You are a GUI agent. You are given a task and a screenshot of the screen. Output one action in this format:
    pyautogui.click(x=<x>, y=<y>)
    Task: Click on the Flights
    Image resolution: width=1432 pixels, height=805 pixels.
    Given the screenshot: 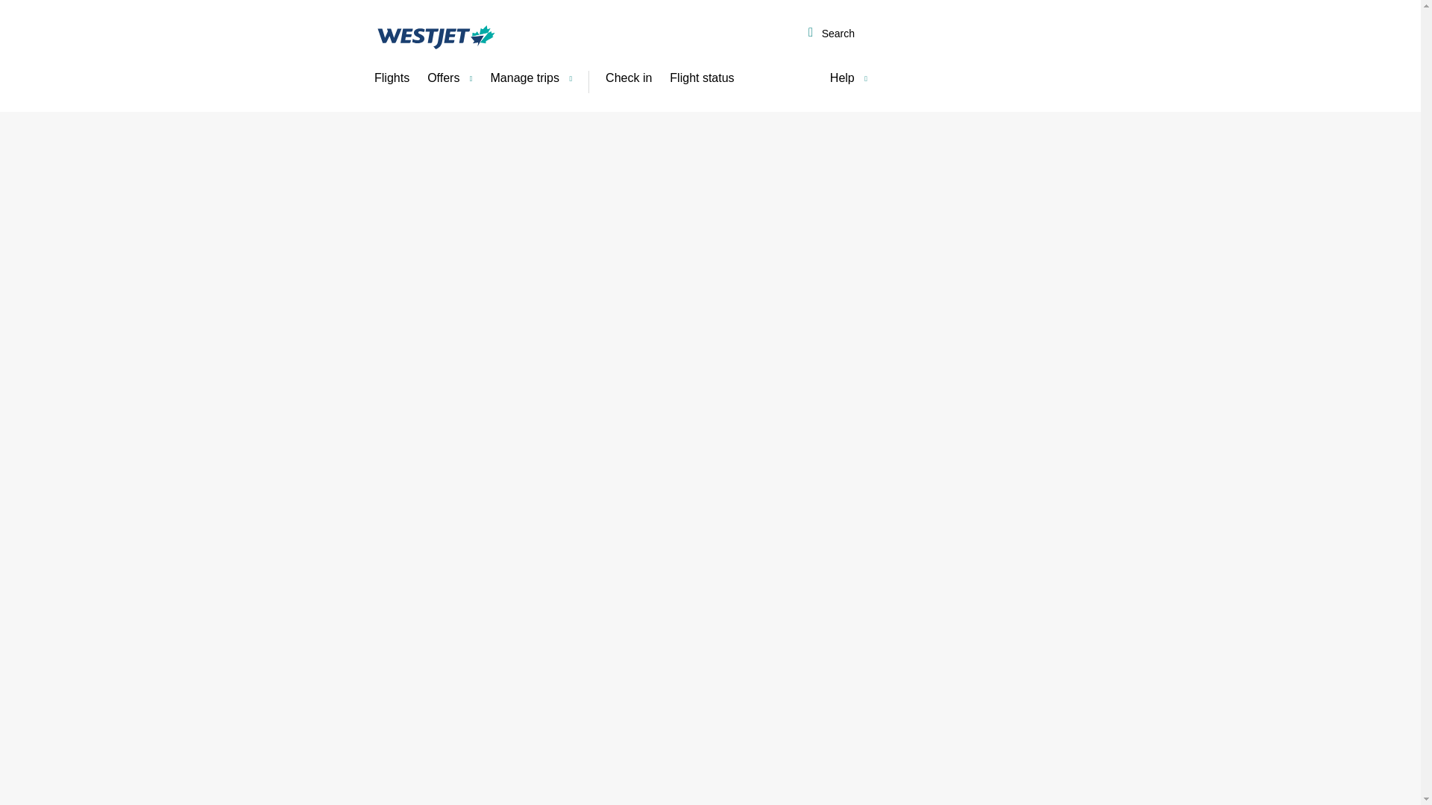 What is the action you would take?
    pyautogui.click(x=391, y=78)
    